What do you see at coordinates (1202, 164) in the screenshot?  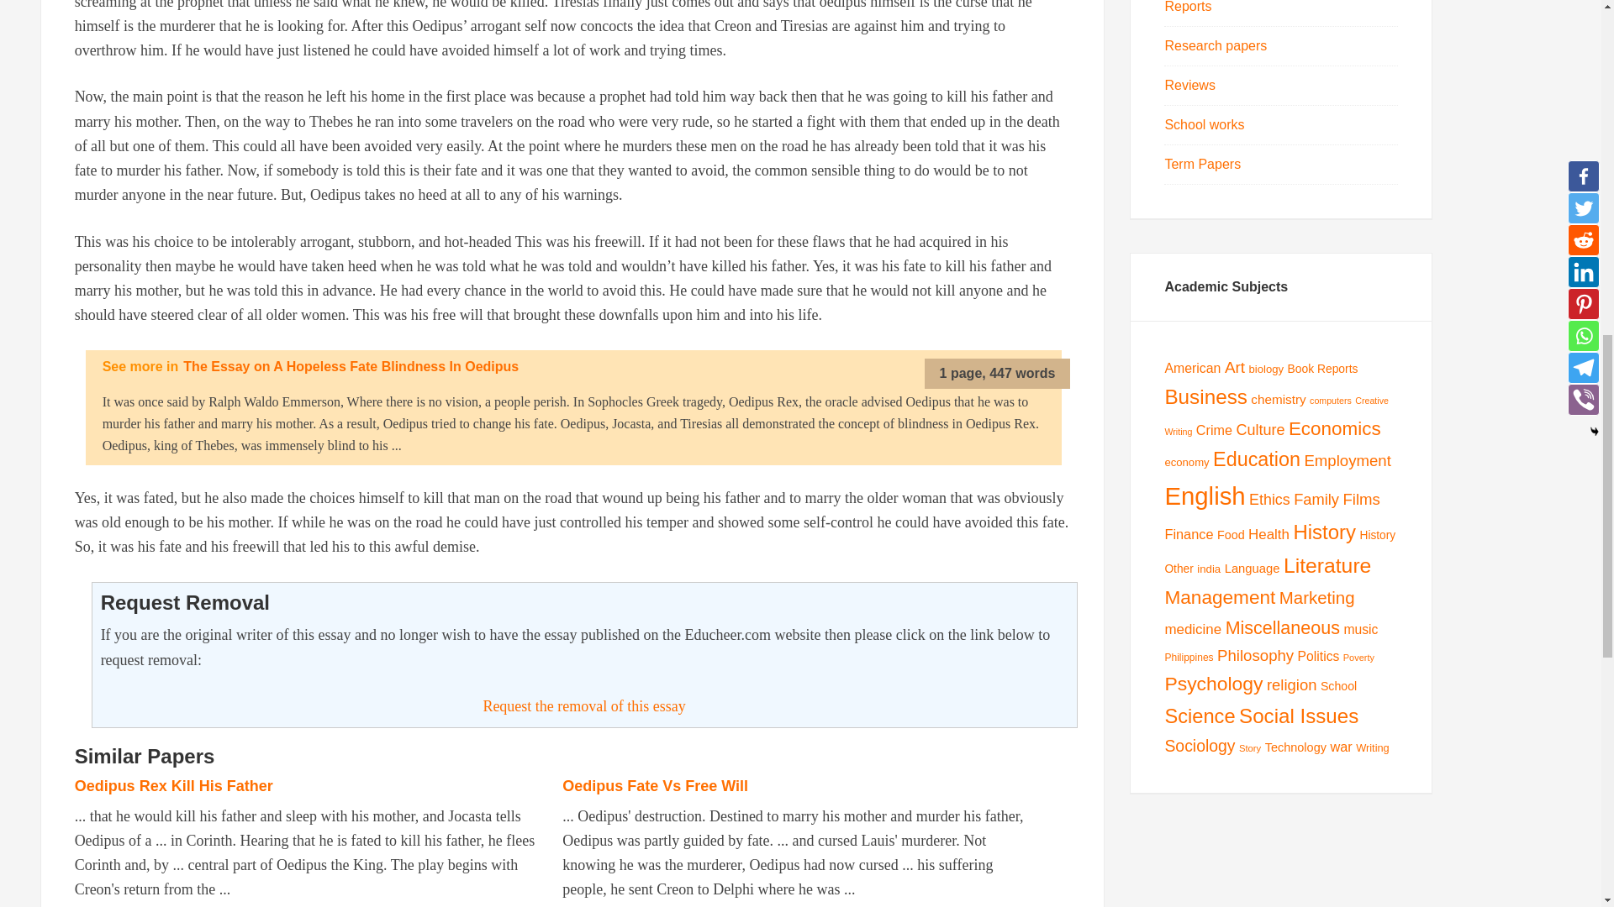 I see `Term Papers` at bounding box center [1202, 164].